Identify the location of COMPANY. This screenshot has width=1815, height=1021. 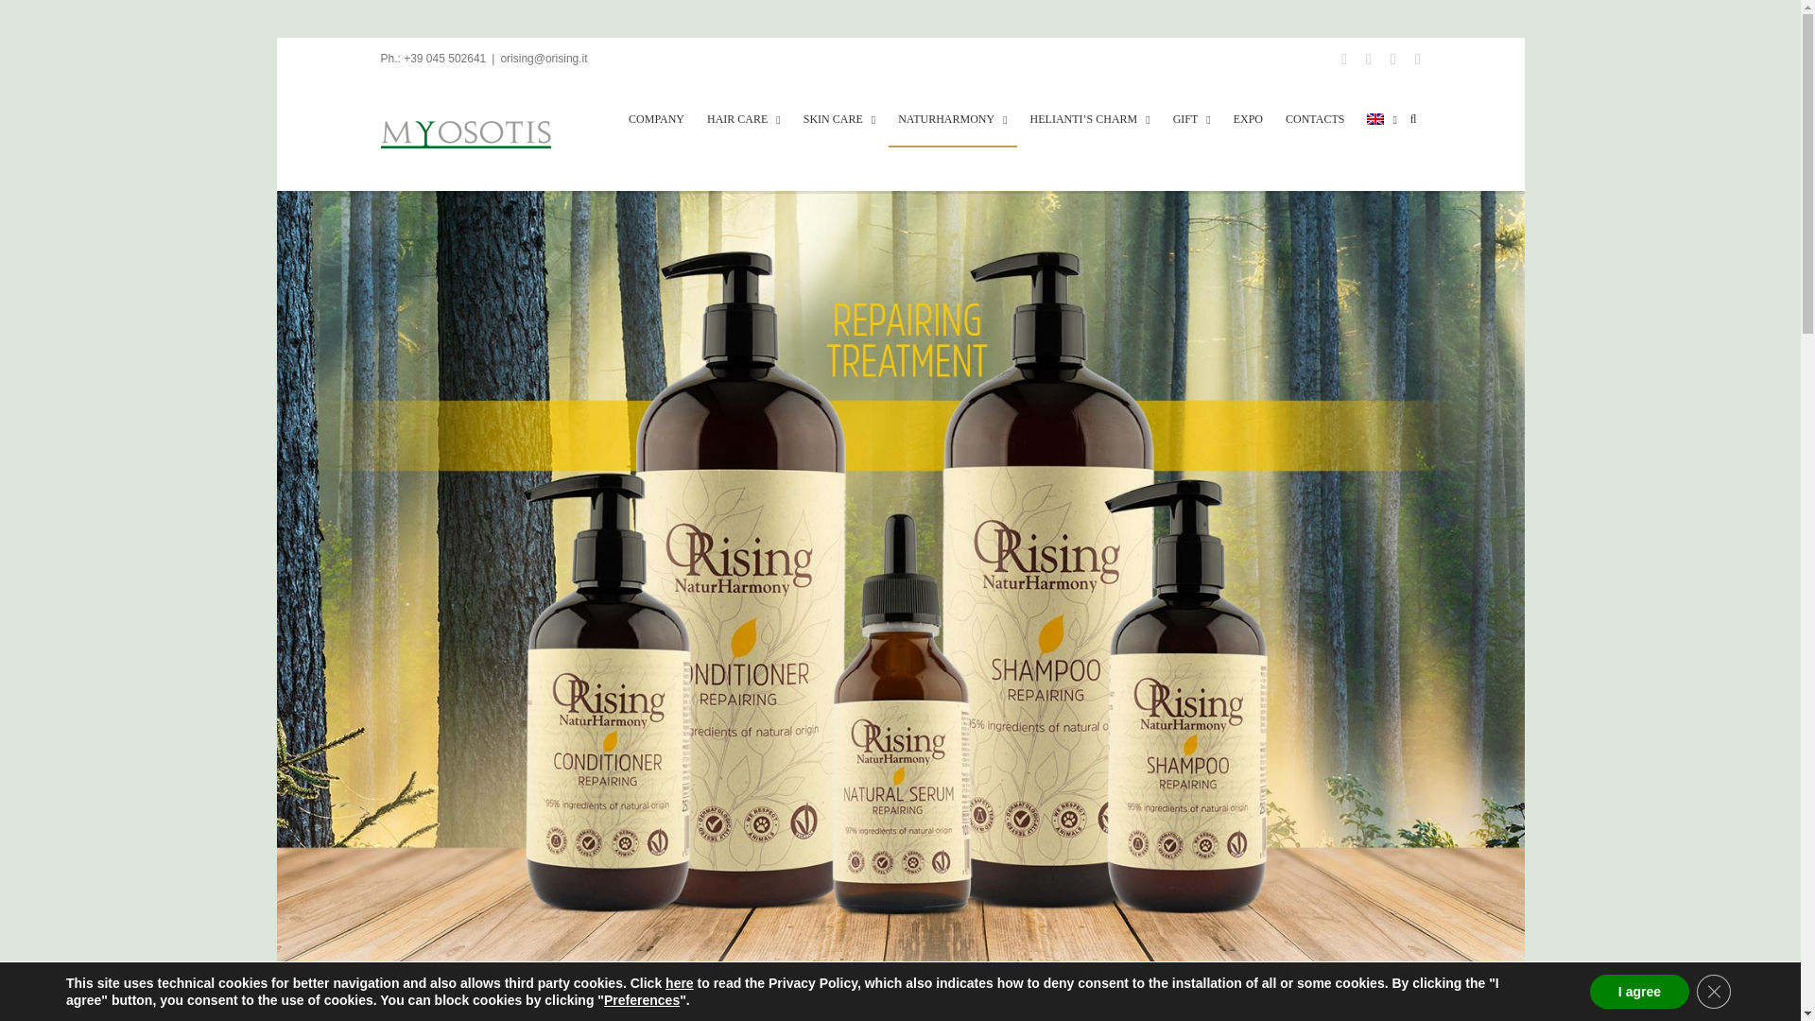
(656, 119).